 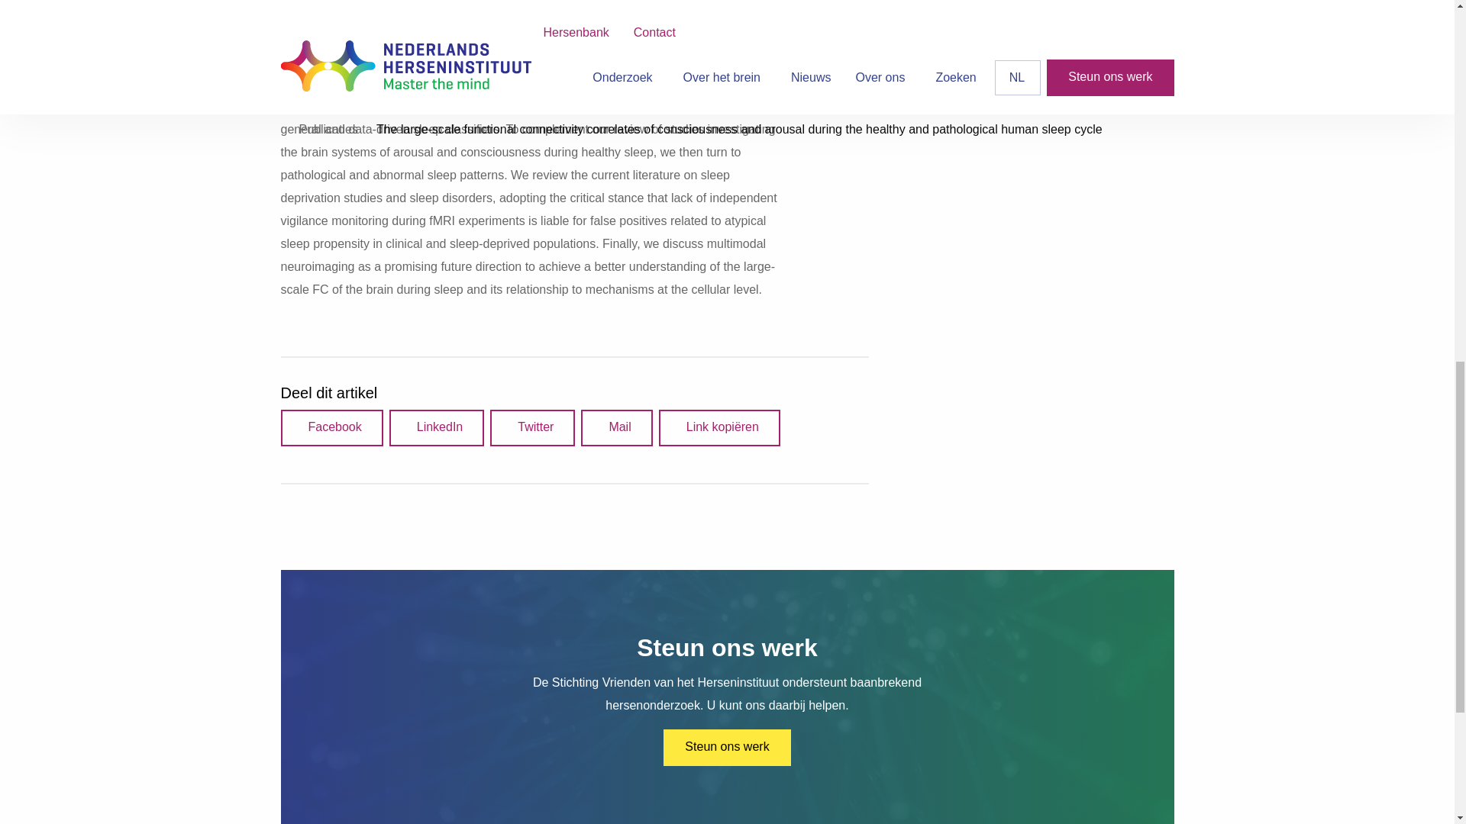 I want to click on Share link, so click(x=719, y=427).